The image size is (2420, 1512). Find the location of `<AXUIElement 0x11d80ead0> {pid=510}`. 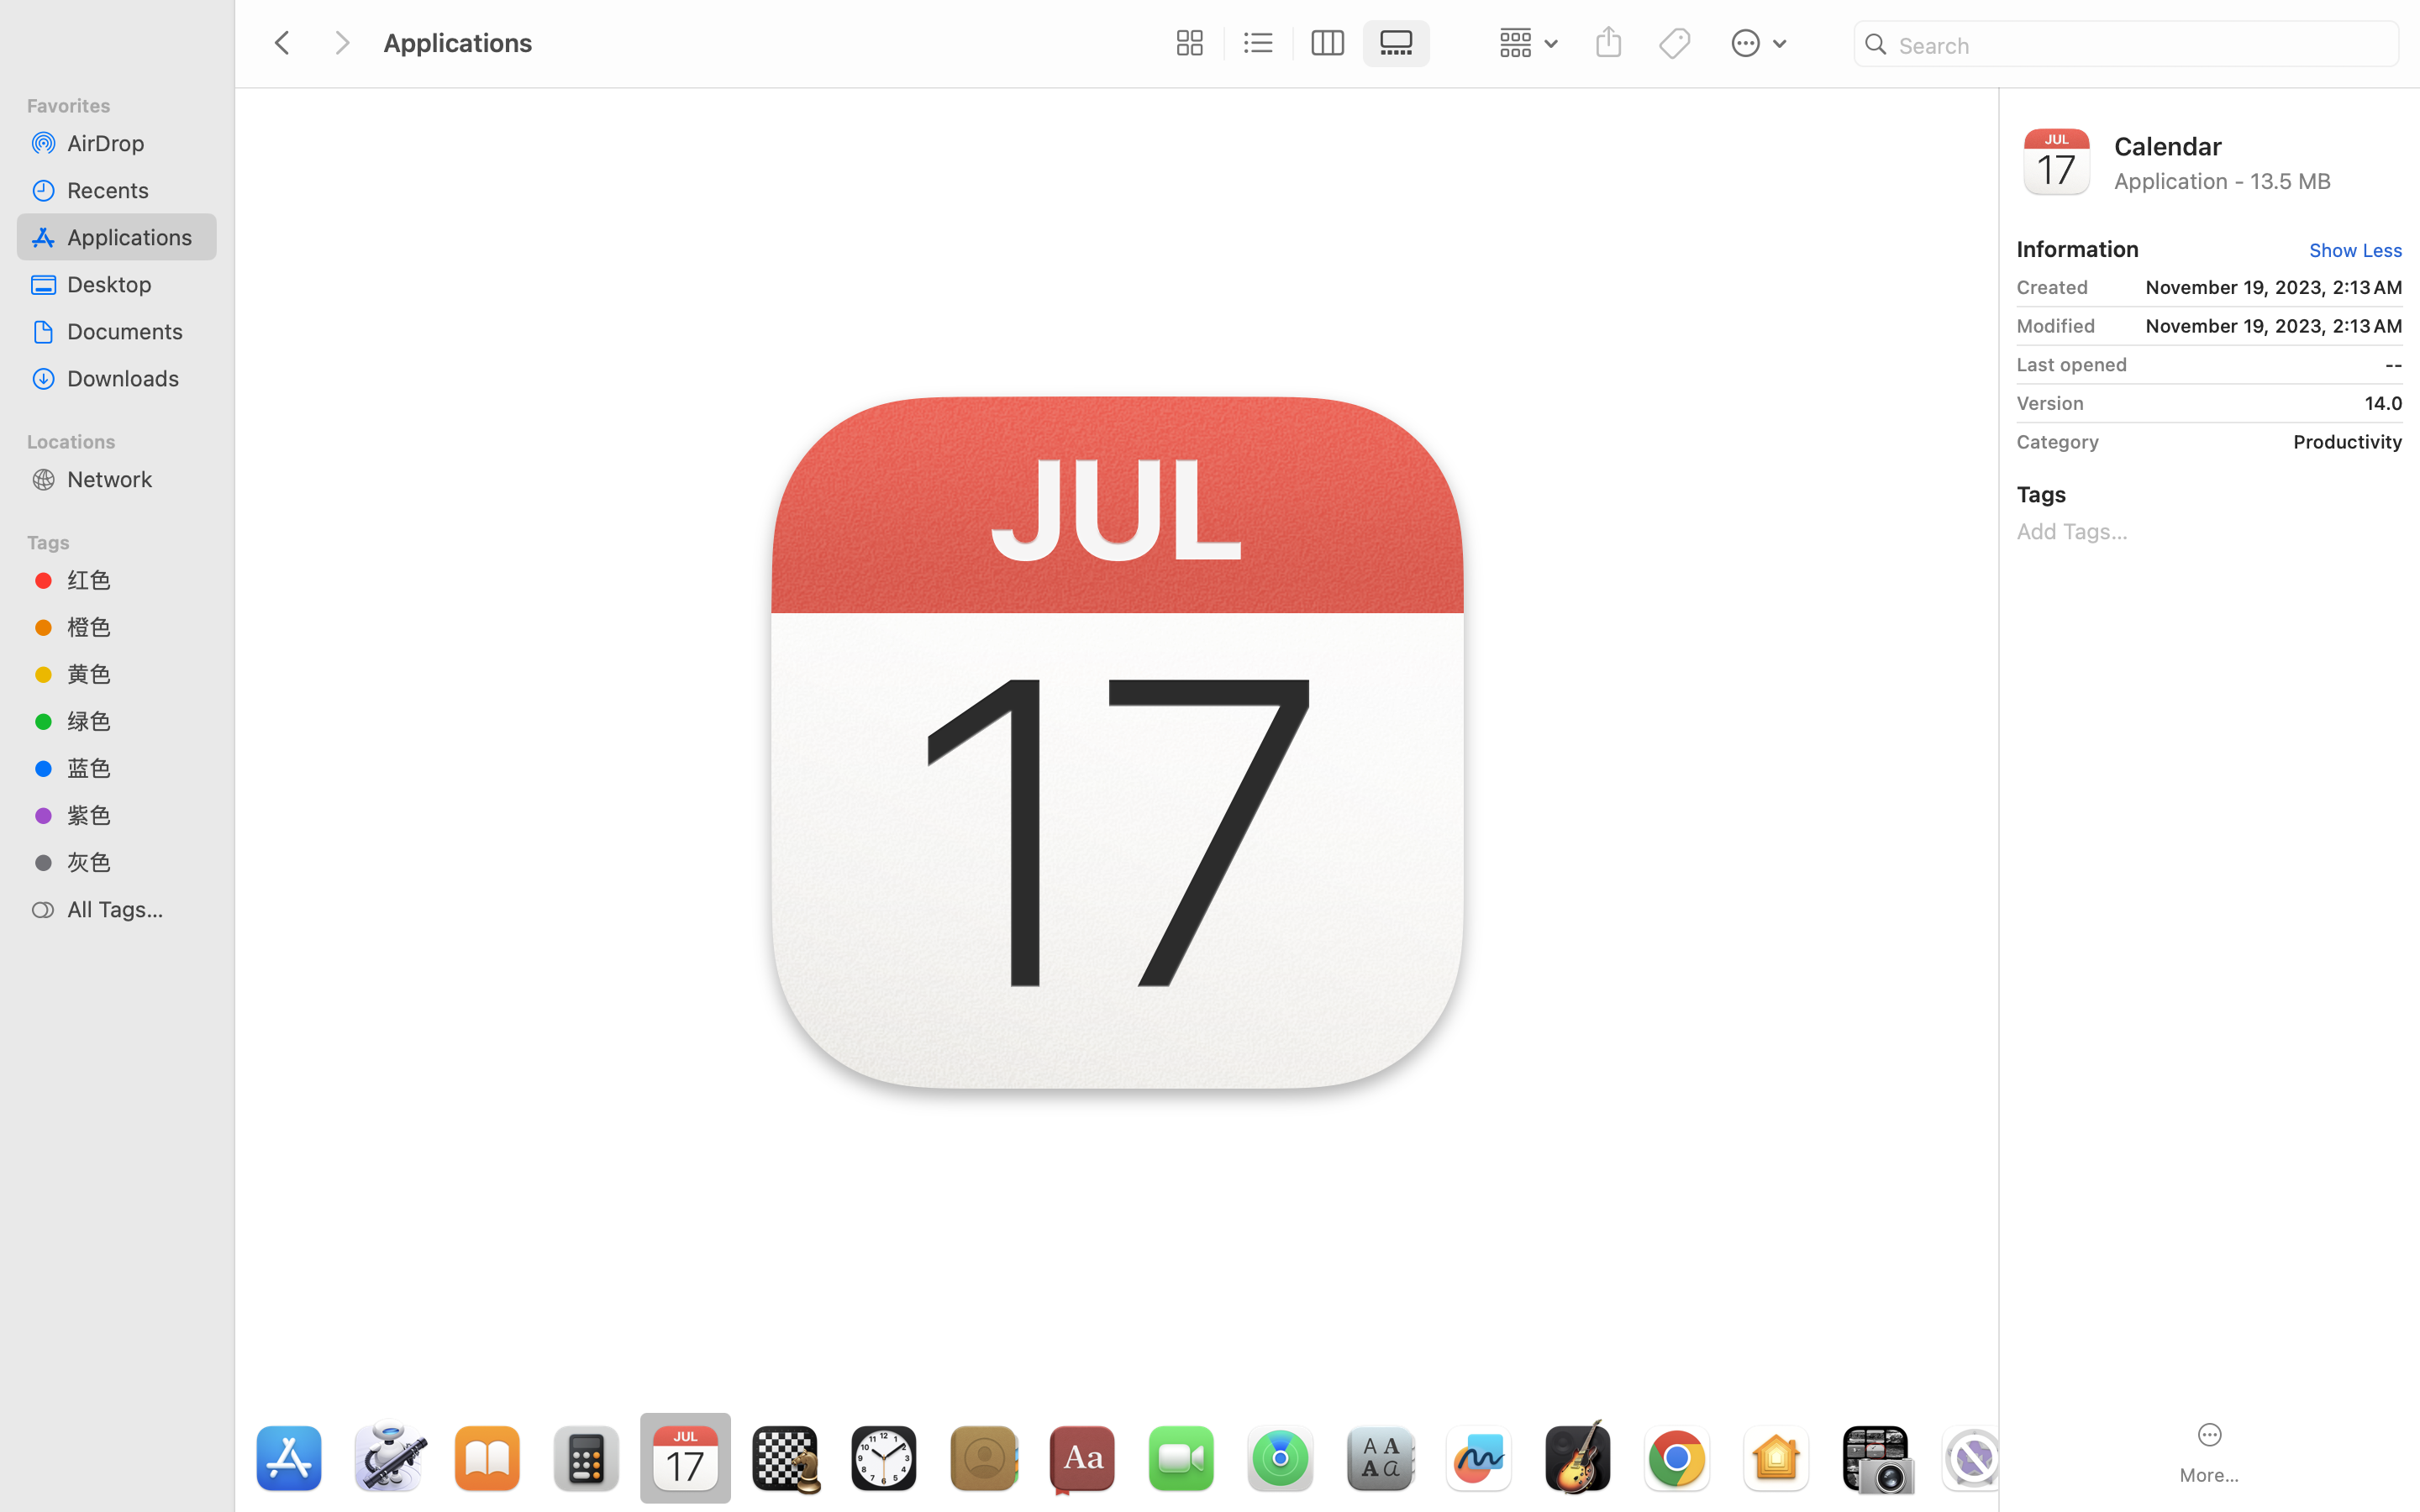

<AXUIElement 0x11d80ead0> {pid=510} is located at coordinates (1293, 44).